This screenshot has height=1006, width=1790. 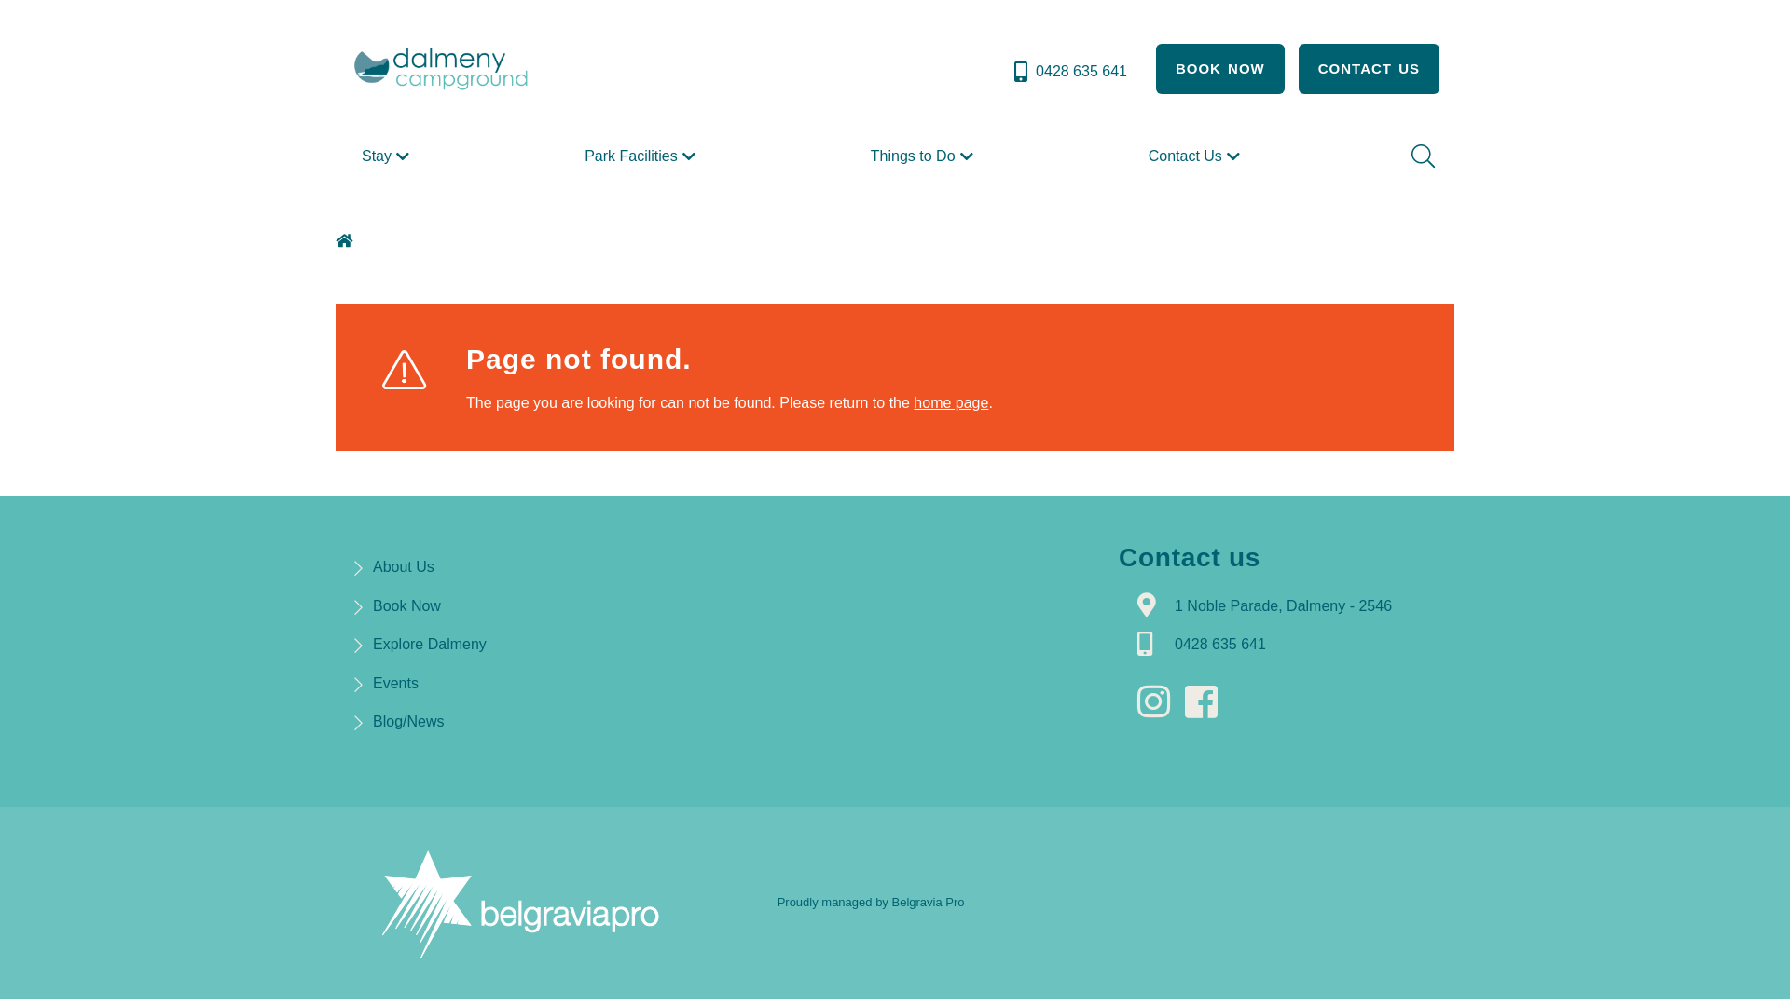 What do you see at coordinates (1220, 69) in the screenshot?
I see `BOOK NOW` at bounding box center [1220, 69].